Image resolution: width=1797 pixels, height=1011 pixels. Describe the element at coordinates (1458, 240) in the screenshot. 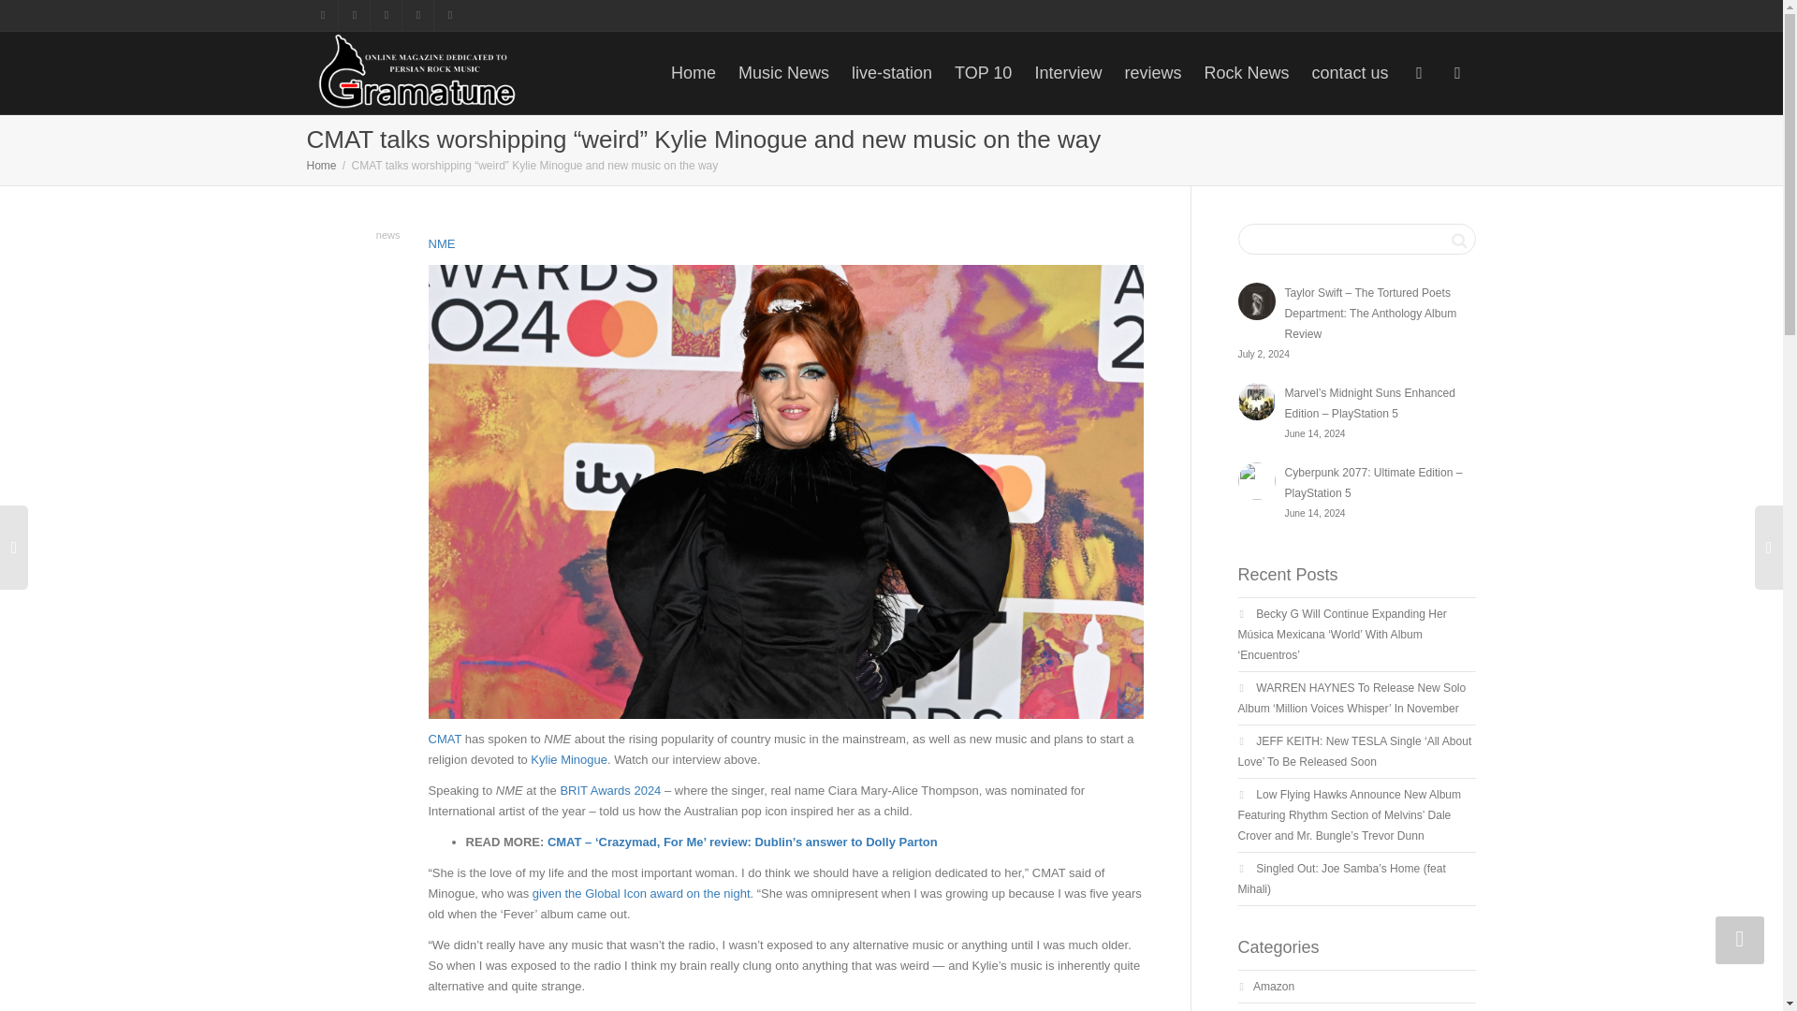

I see `Search` at that location.